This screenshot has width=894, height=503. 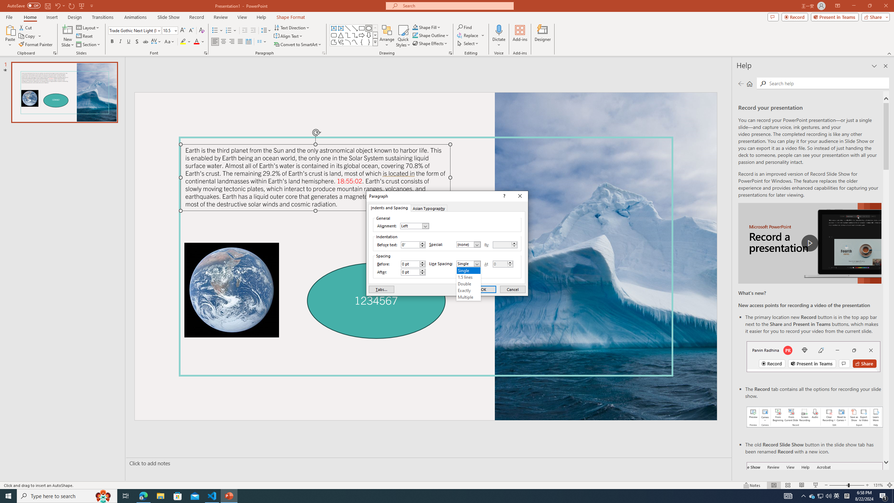 What do you see at coordinates (413, 264) in the screenshot?
I see `Before` at bounding box center [413, 264].